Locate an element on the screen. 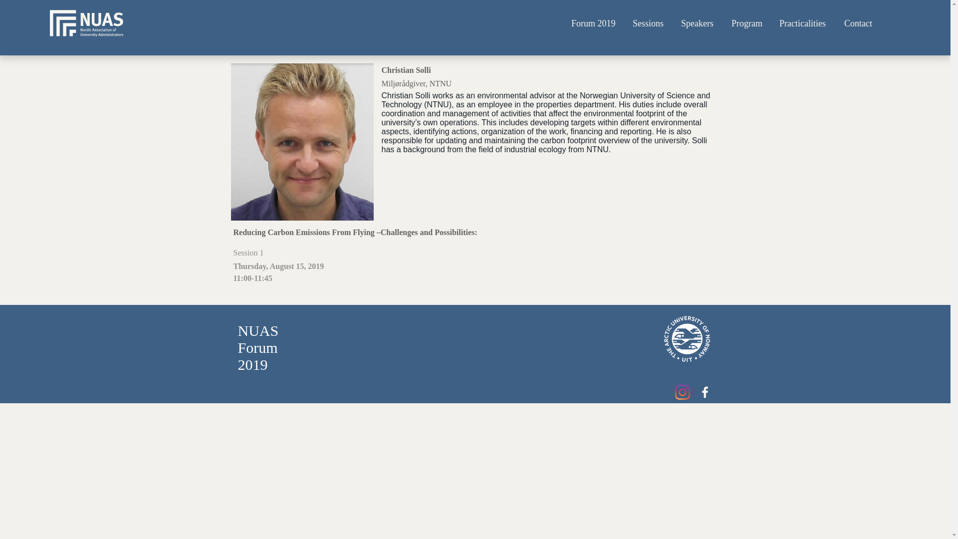 Image resolution: width=958 pixels, height=539 pixels. Speakers is located at coordinates (699, 23).